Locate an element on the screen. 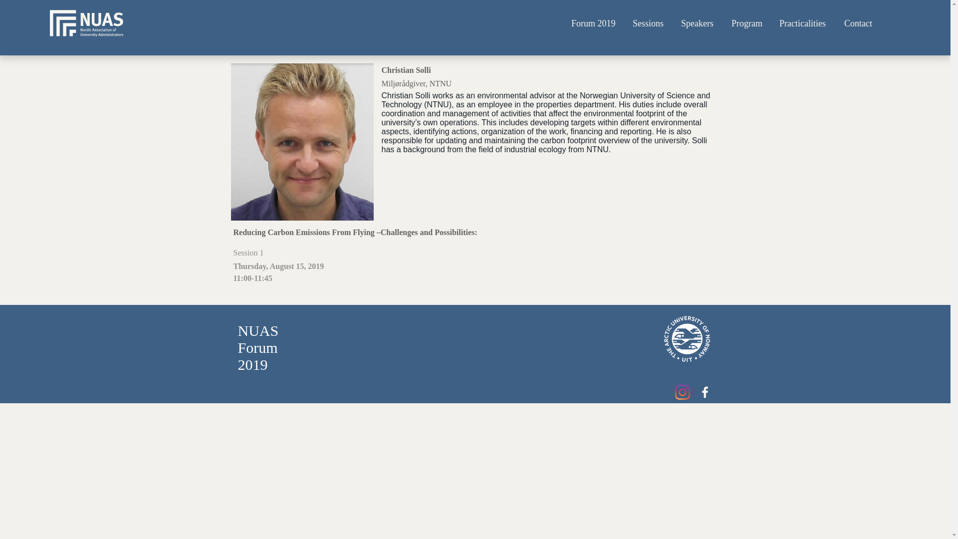 Image resolution: width=958 pixels, height=539 pixels. Speakers is located at coordinates (699, 23).